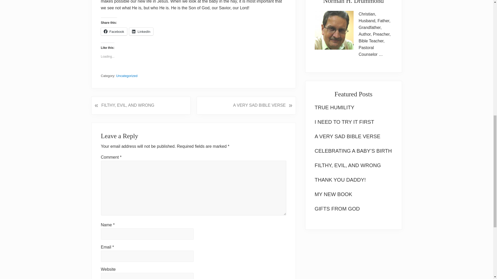 This screenshot has width=497, height=279. Describe the element at coordinates (347, 136) in the screenshot. I see `A VERY SAD BIBLE VERSE` at that location.